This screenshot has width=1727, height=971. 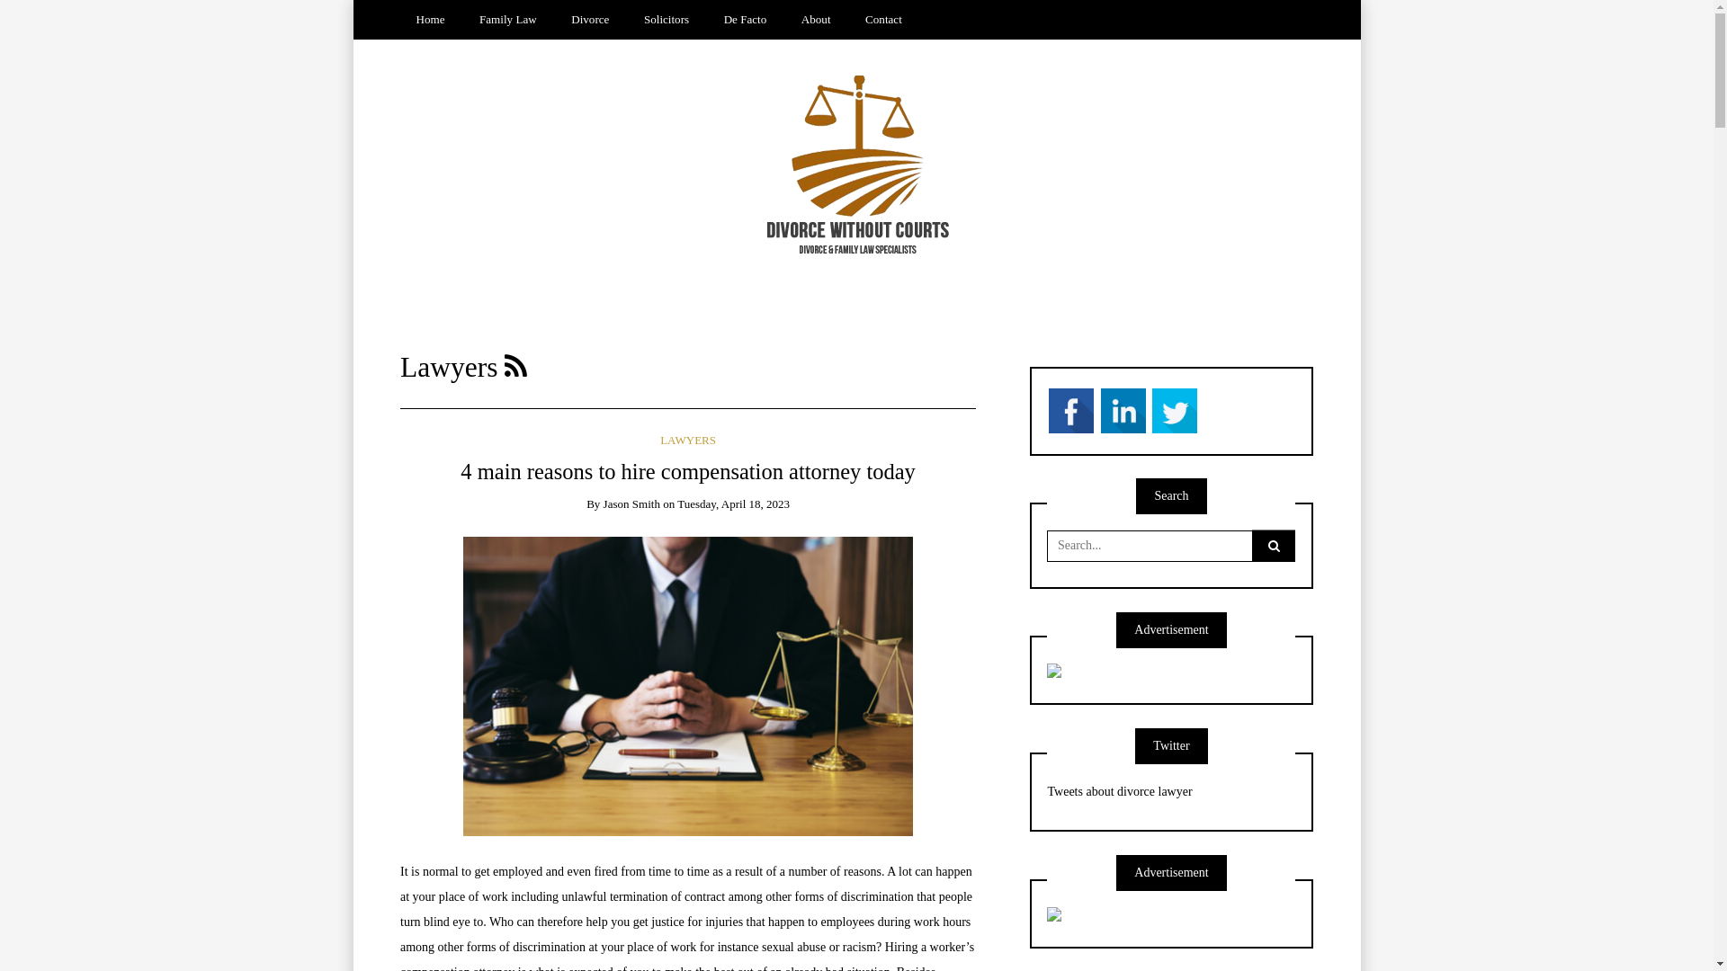 What do you see at coordinates (37, 17) in the screenshot?
I see `Search` at bounding box center [37, 17].